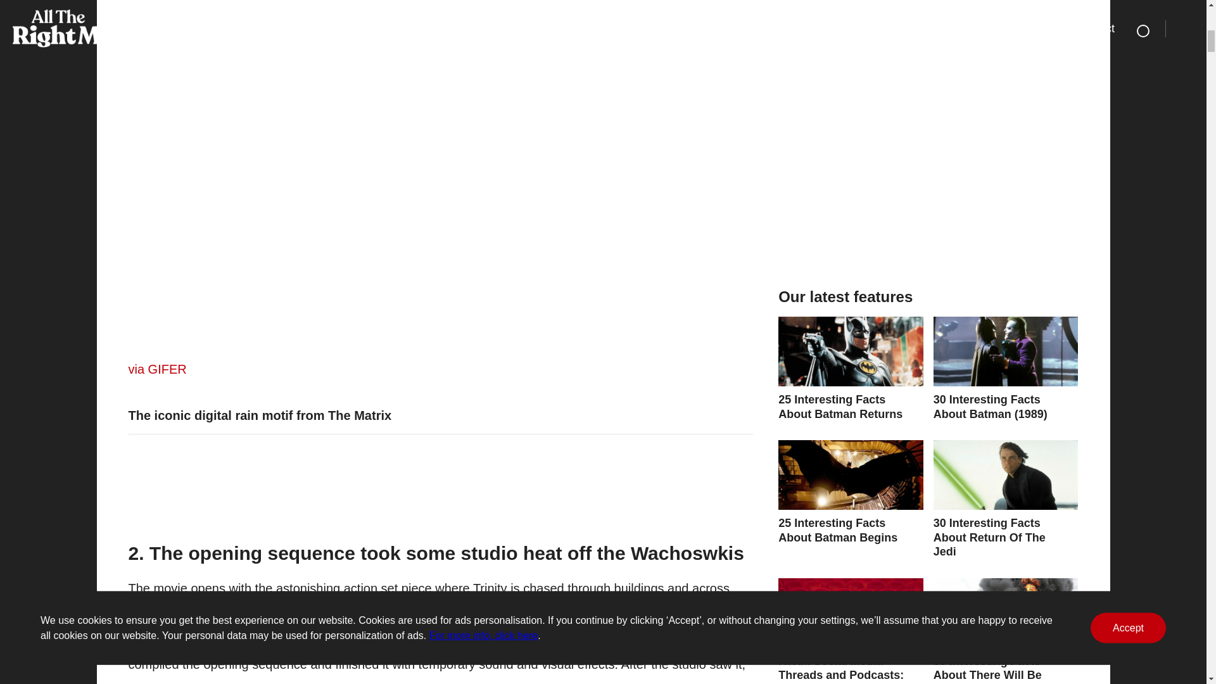 The image size is (1216, 684). I want to click on 25 Interesting Facts About Batman Begins, so click(850, 492).